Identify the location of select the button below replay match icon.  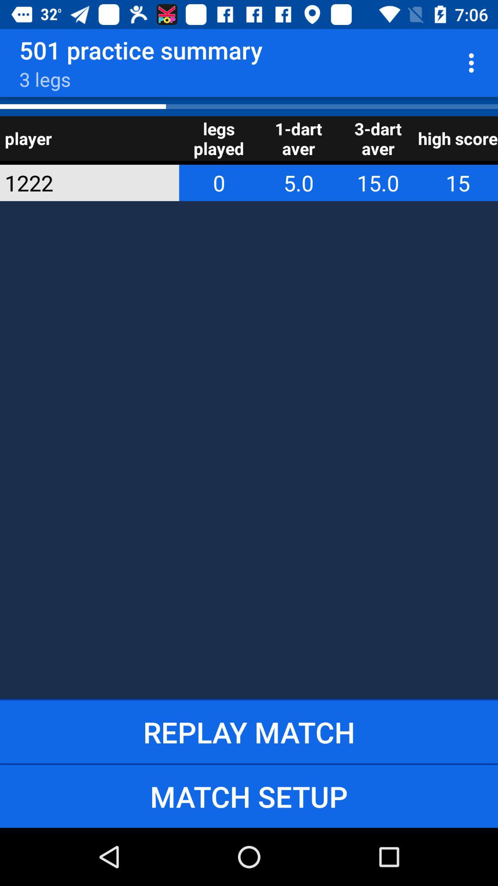
(249, 796).